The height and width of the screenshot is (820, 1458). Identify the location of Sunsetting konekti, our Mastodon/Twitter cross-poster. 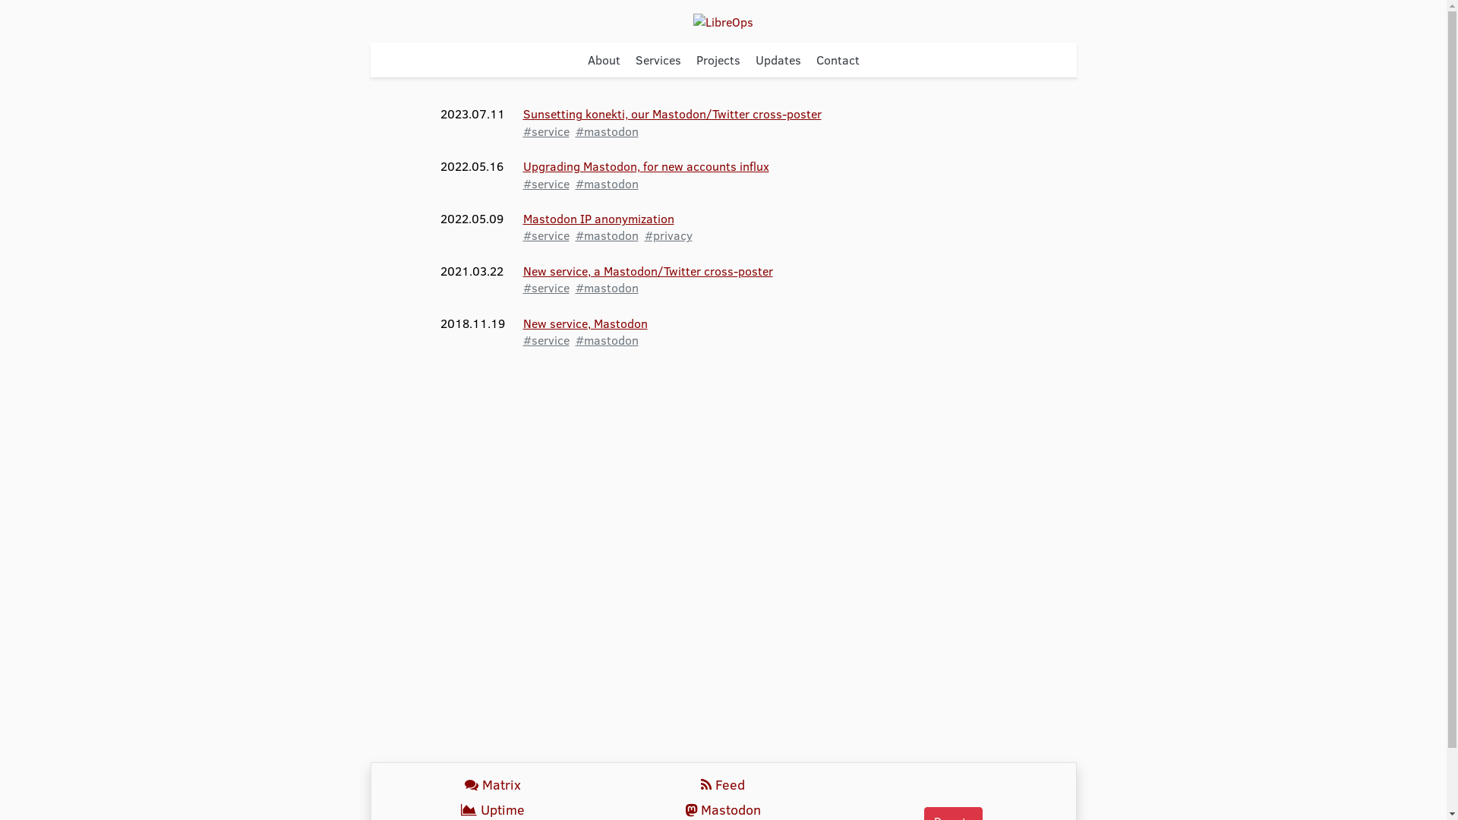
(671, 114).